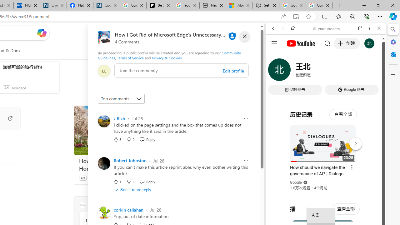 The image size is (400, 225). I want to click on Aberdeen, Hong Kong SAR hourly forecast | Microsoft Weather, so click(239, 6).